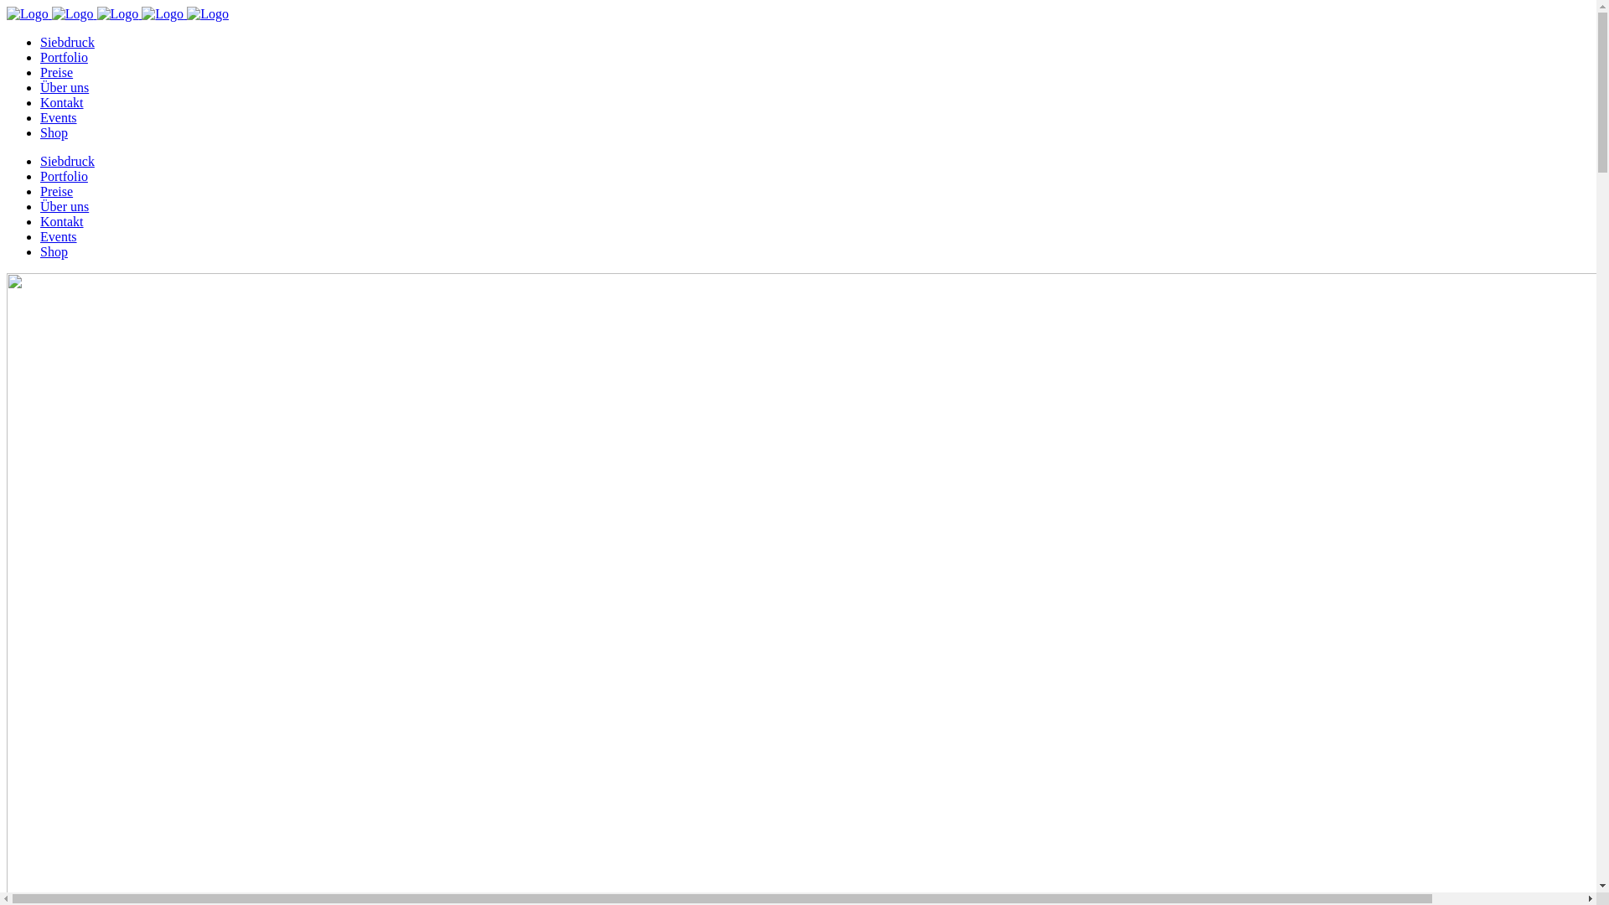 This screenshot has height=905, width=1609. What do you see at coordinates (59, 236) in the screenshot?
I see `Events` at bounding box center [59, 236].